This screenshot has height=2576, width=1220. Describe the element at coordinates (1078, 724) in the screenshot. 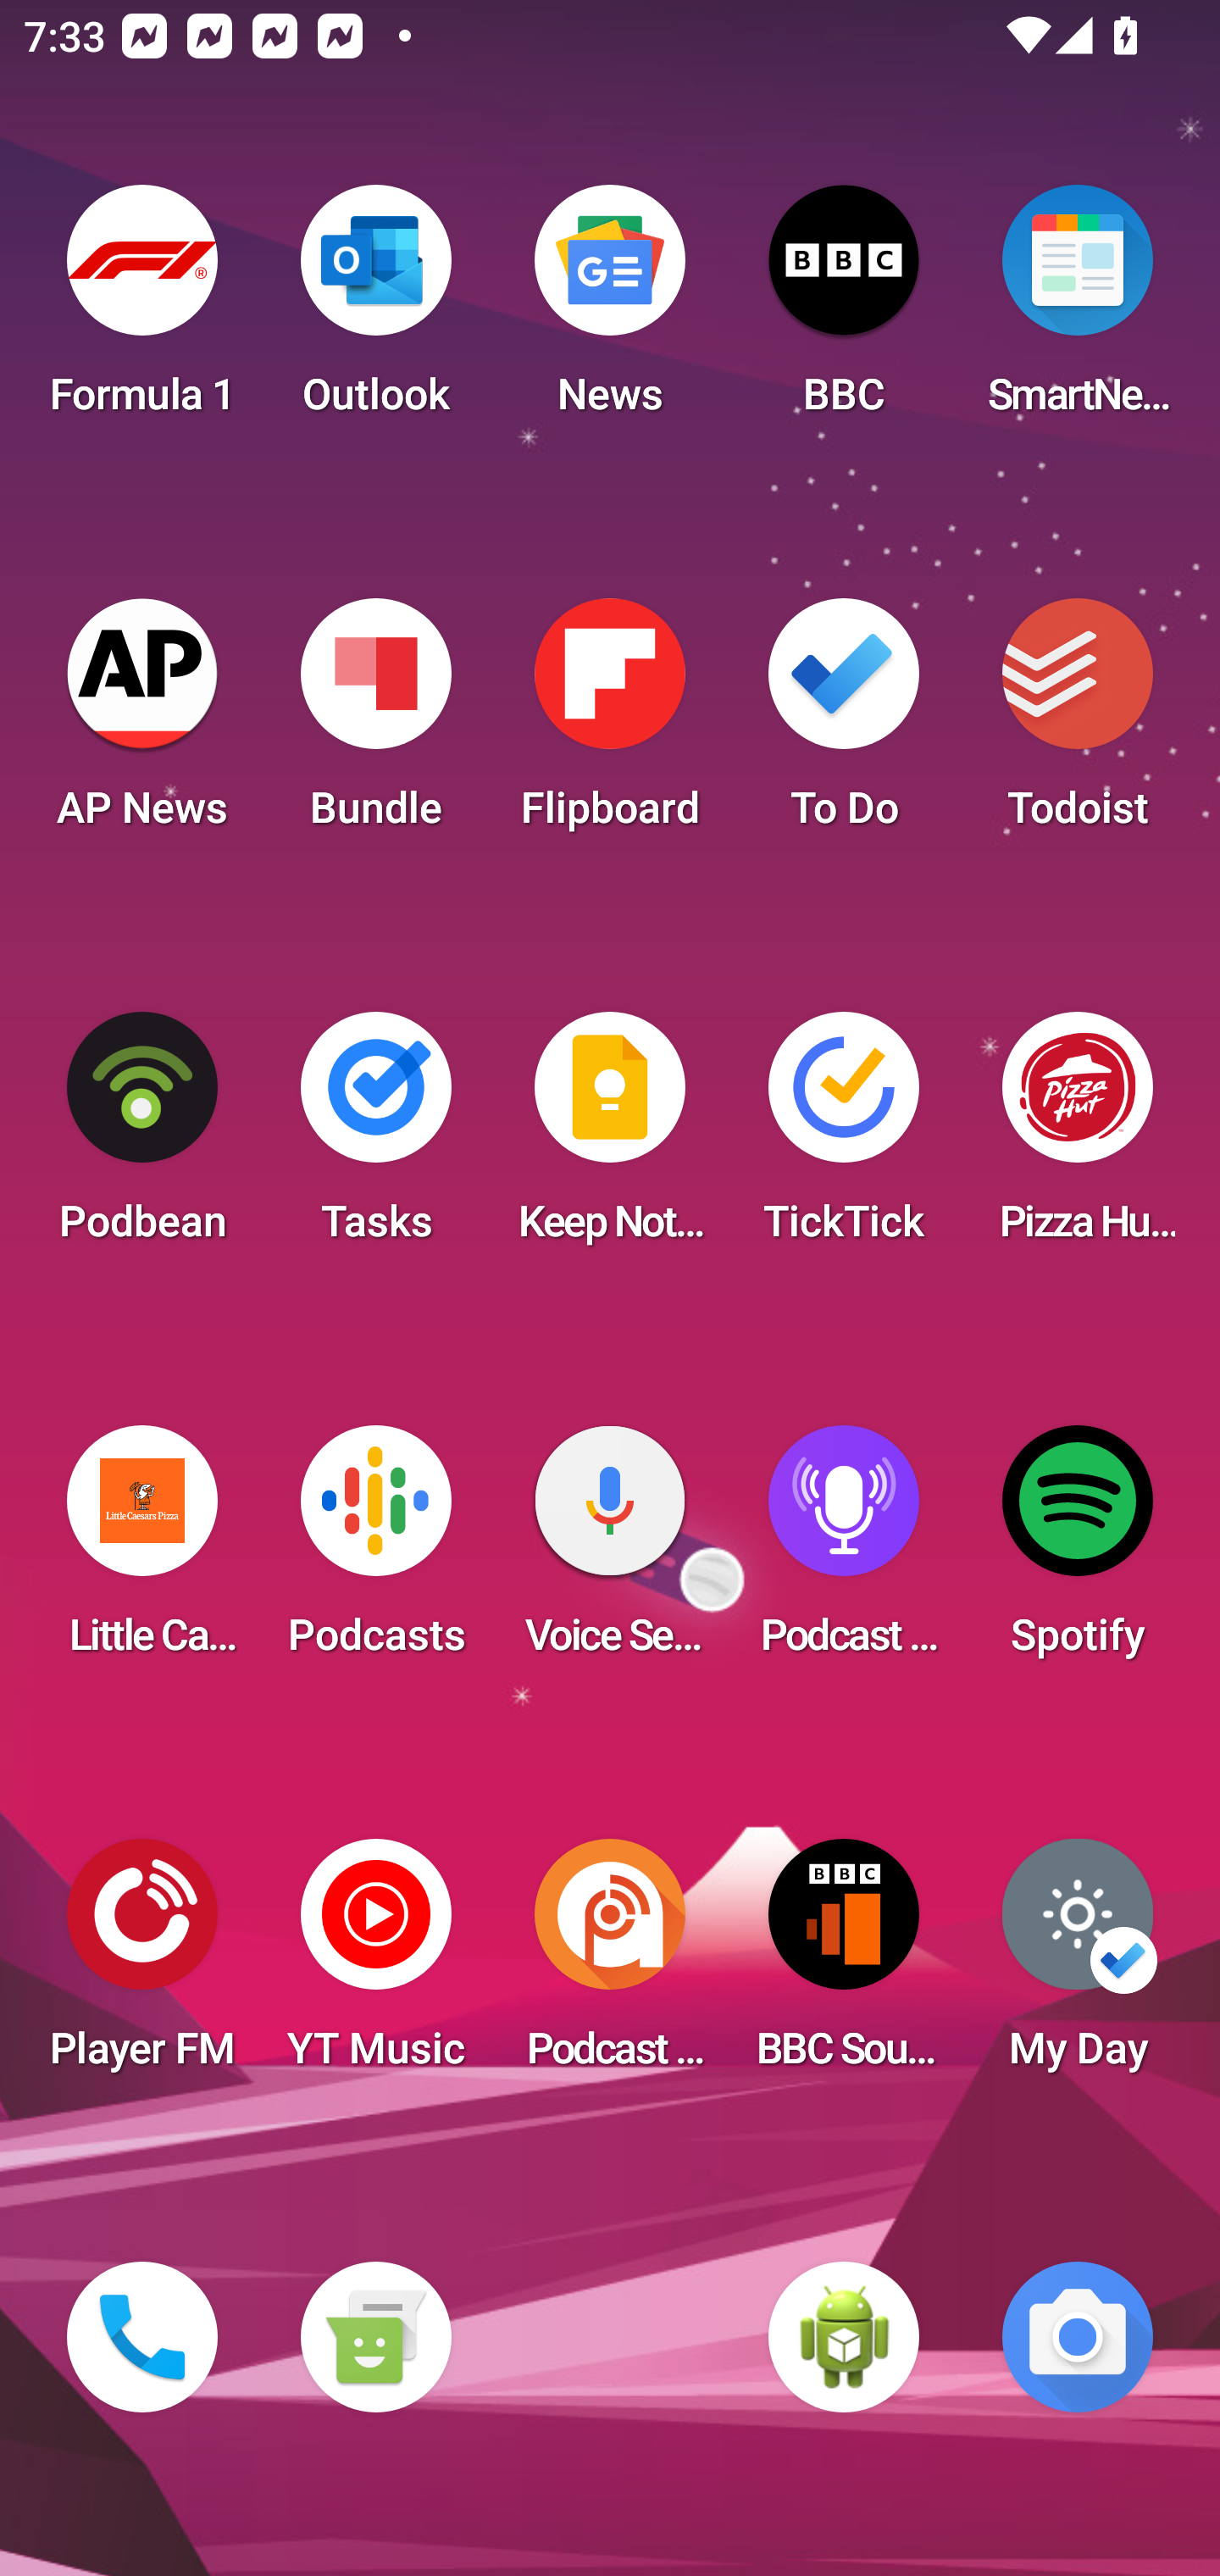

I see `Todoist` at that location.